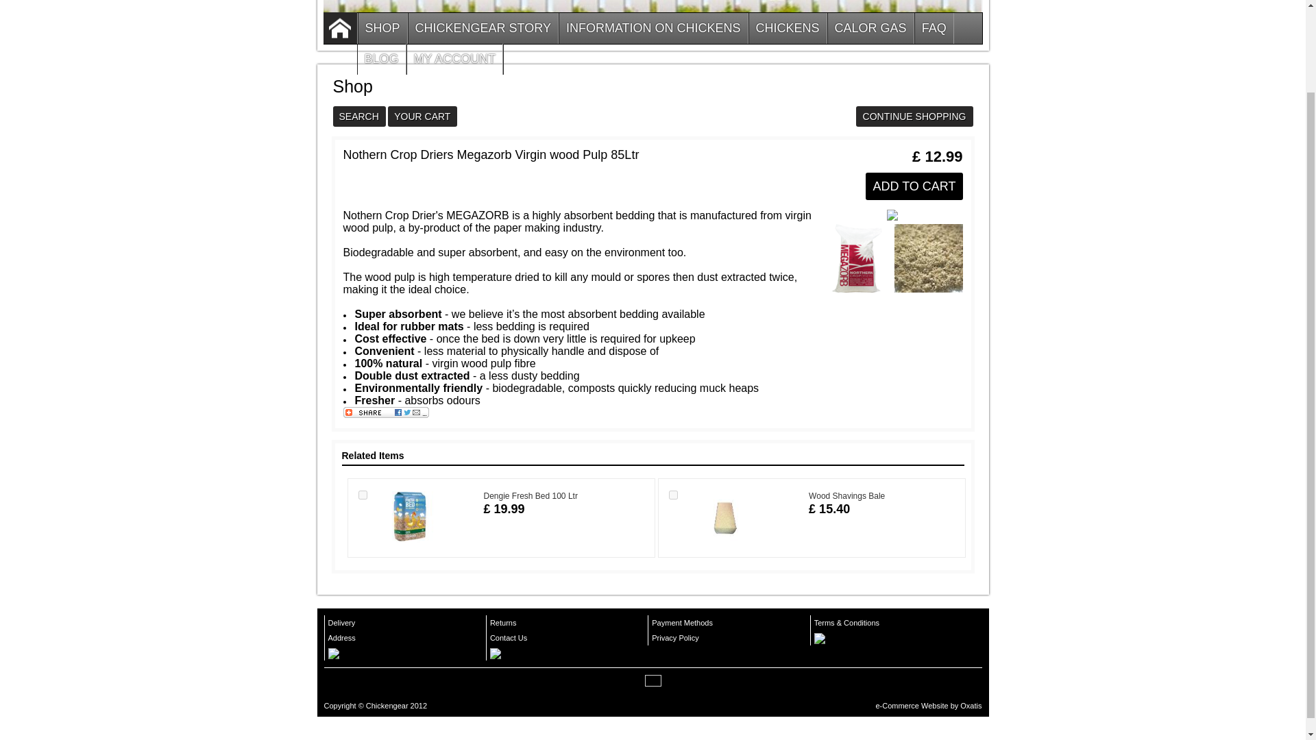 The height and width of the screenshot is (740, 1316). I want to click on ADD TO CART, so click(914, 187).